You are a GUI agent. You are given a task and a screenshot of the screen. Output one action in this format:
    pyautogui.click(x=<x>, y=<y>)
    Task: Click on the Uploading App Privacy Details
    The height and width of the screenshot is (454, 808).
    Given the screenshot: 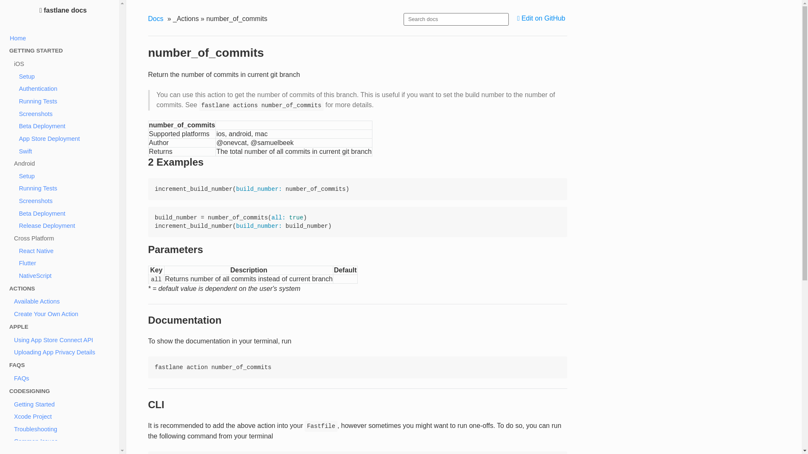 What is the action you would take?
    pyautogui.click(x=65, y=353)
    